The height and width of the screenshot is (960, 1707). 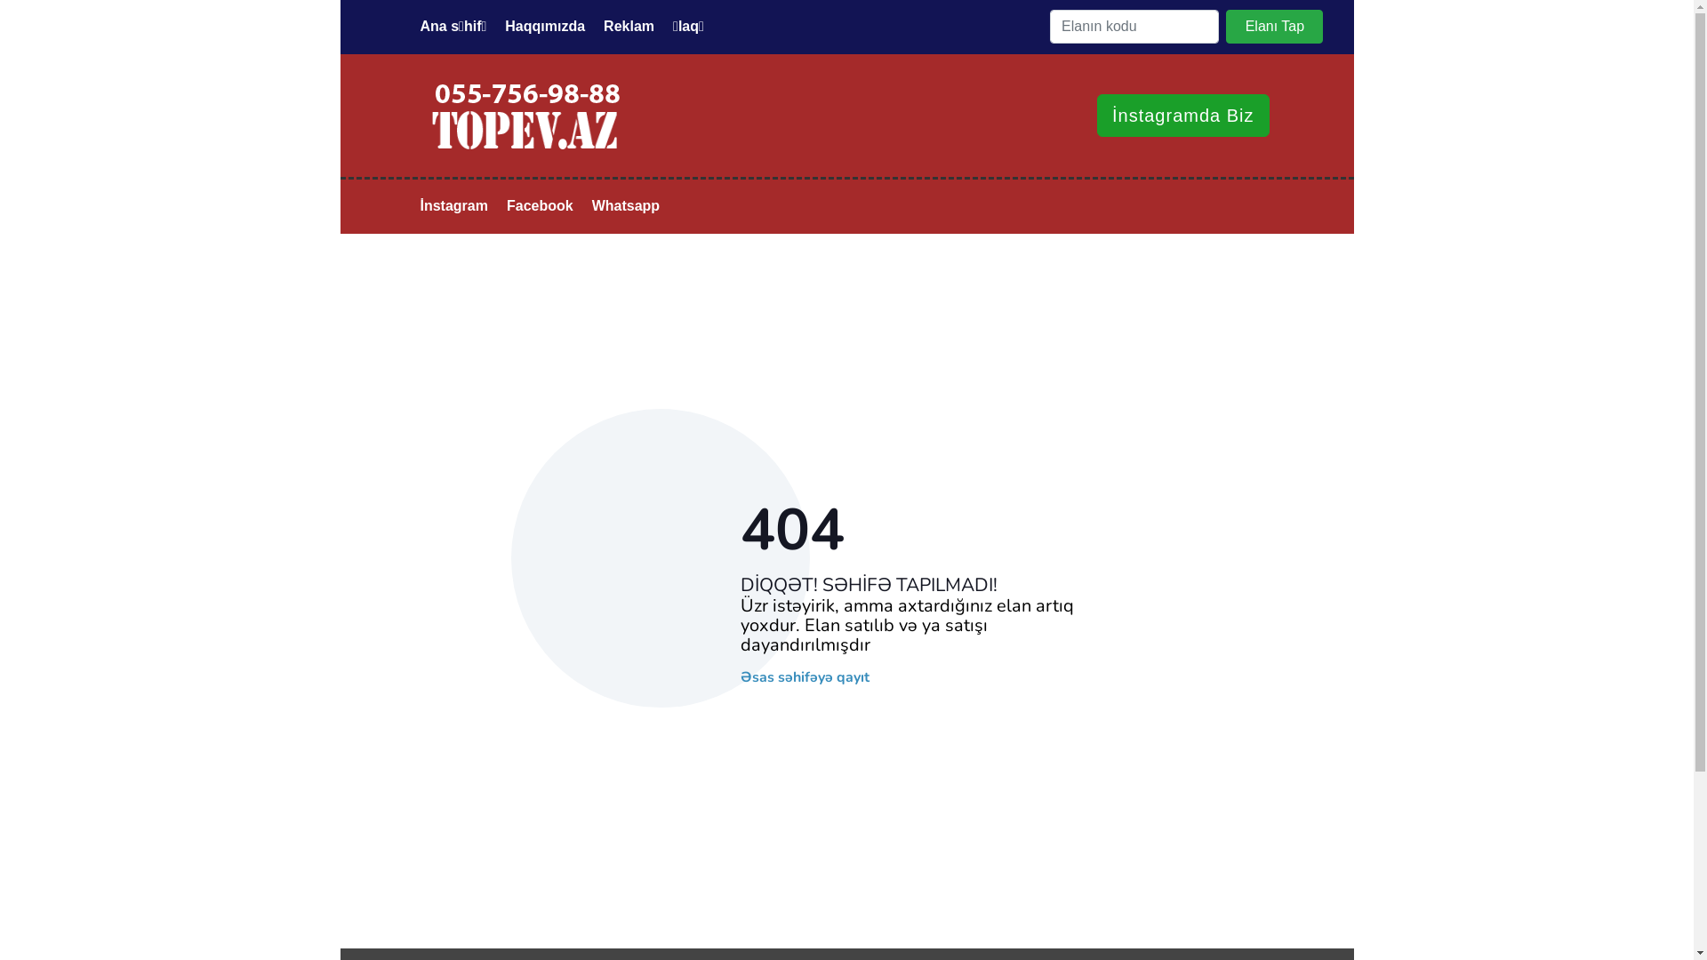 I want to click on Reklam, so click(x=629, y=27).